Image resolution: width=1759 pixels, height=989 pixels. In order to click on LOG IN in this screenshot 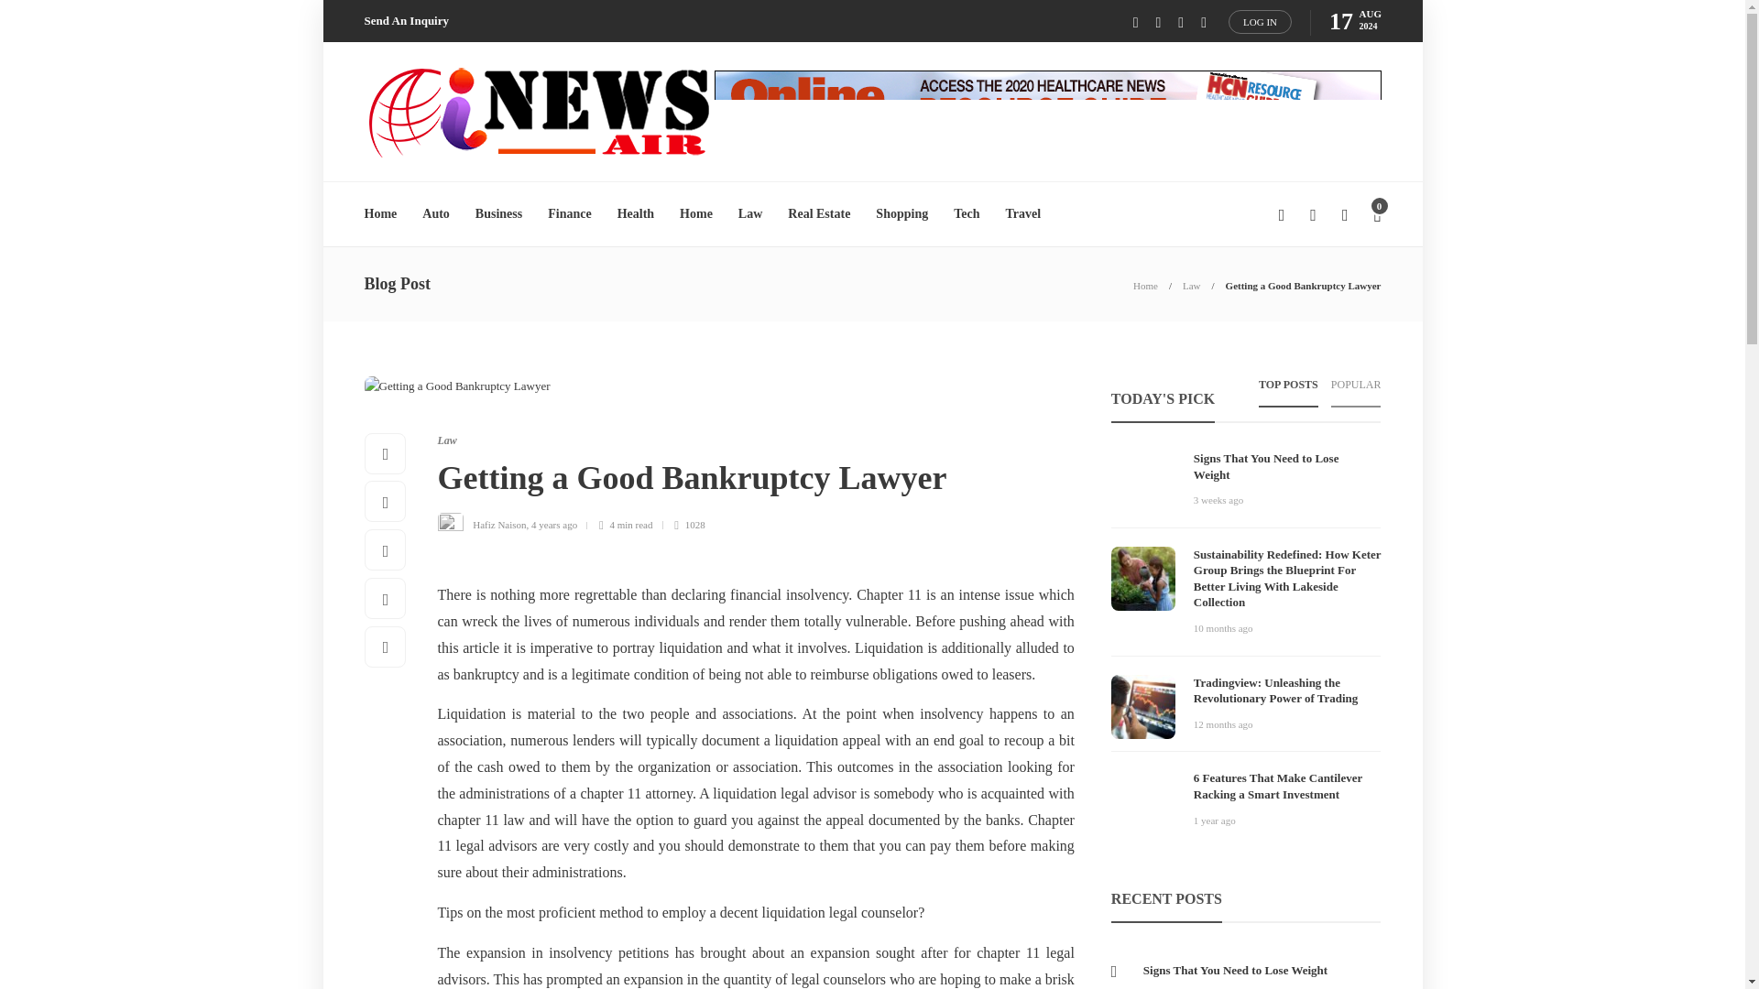, I will do `click(1259, 21)`.